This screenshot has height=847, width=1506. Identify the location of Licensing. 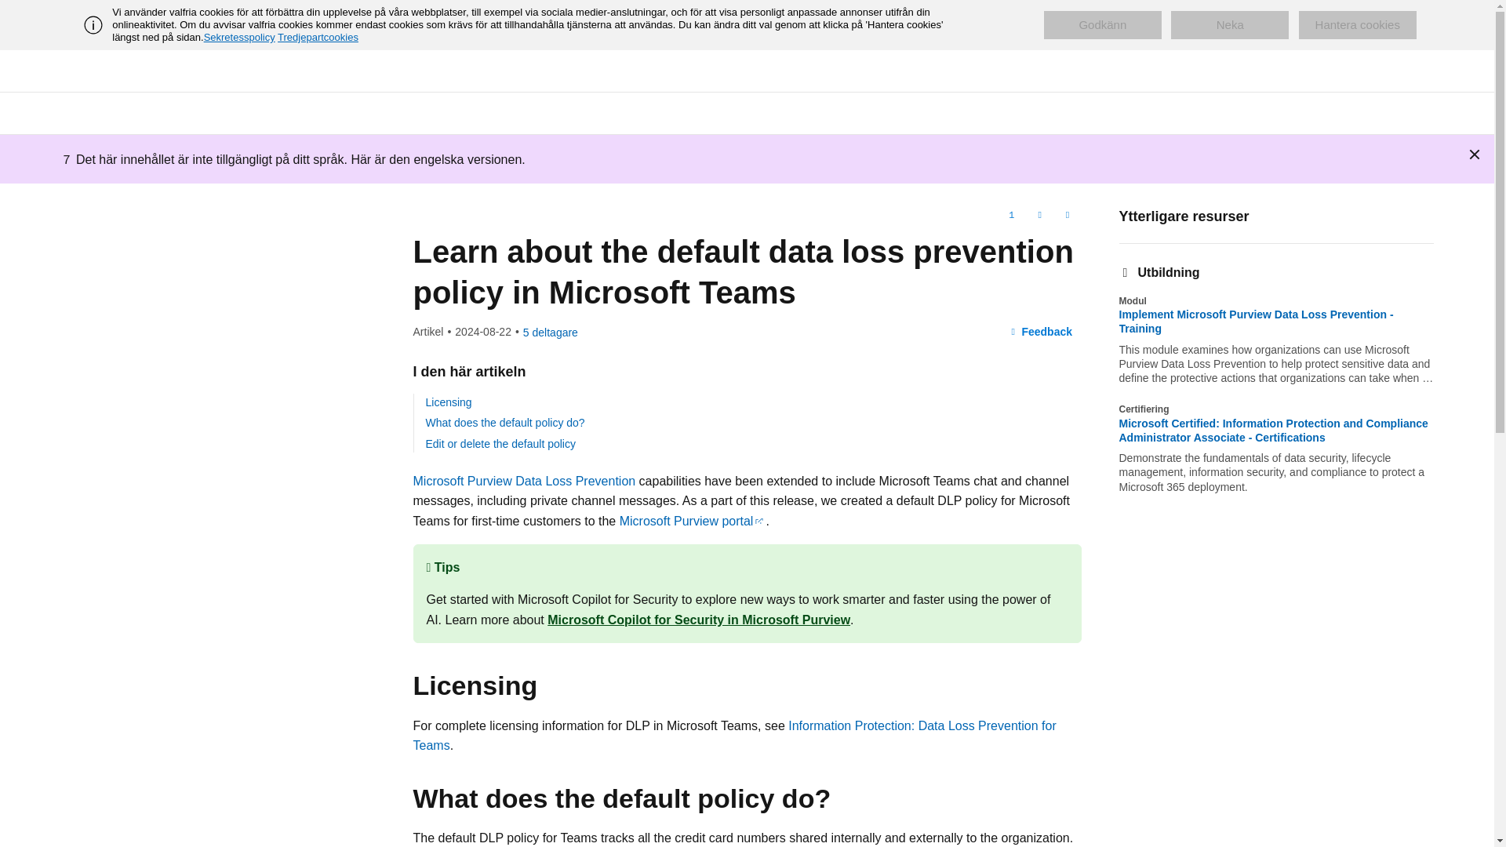
(447, 402).